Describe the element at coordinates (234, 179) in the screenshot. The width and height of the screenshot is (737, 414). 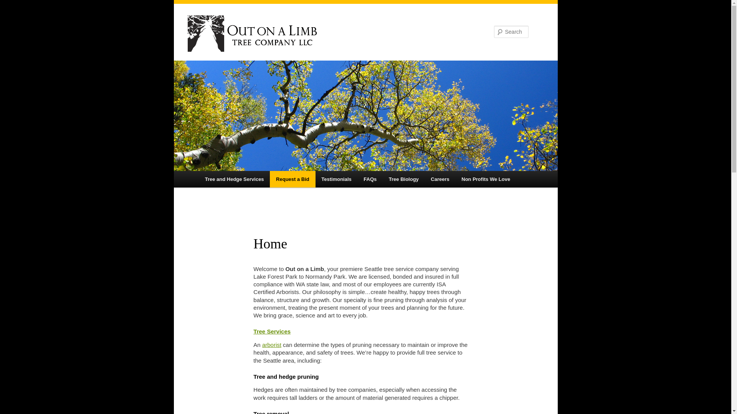
I see `Tree and Hedge Services` at that location.